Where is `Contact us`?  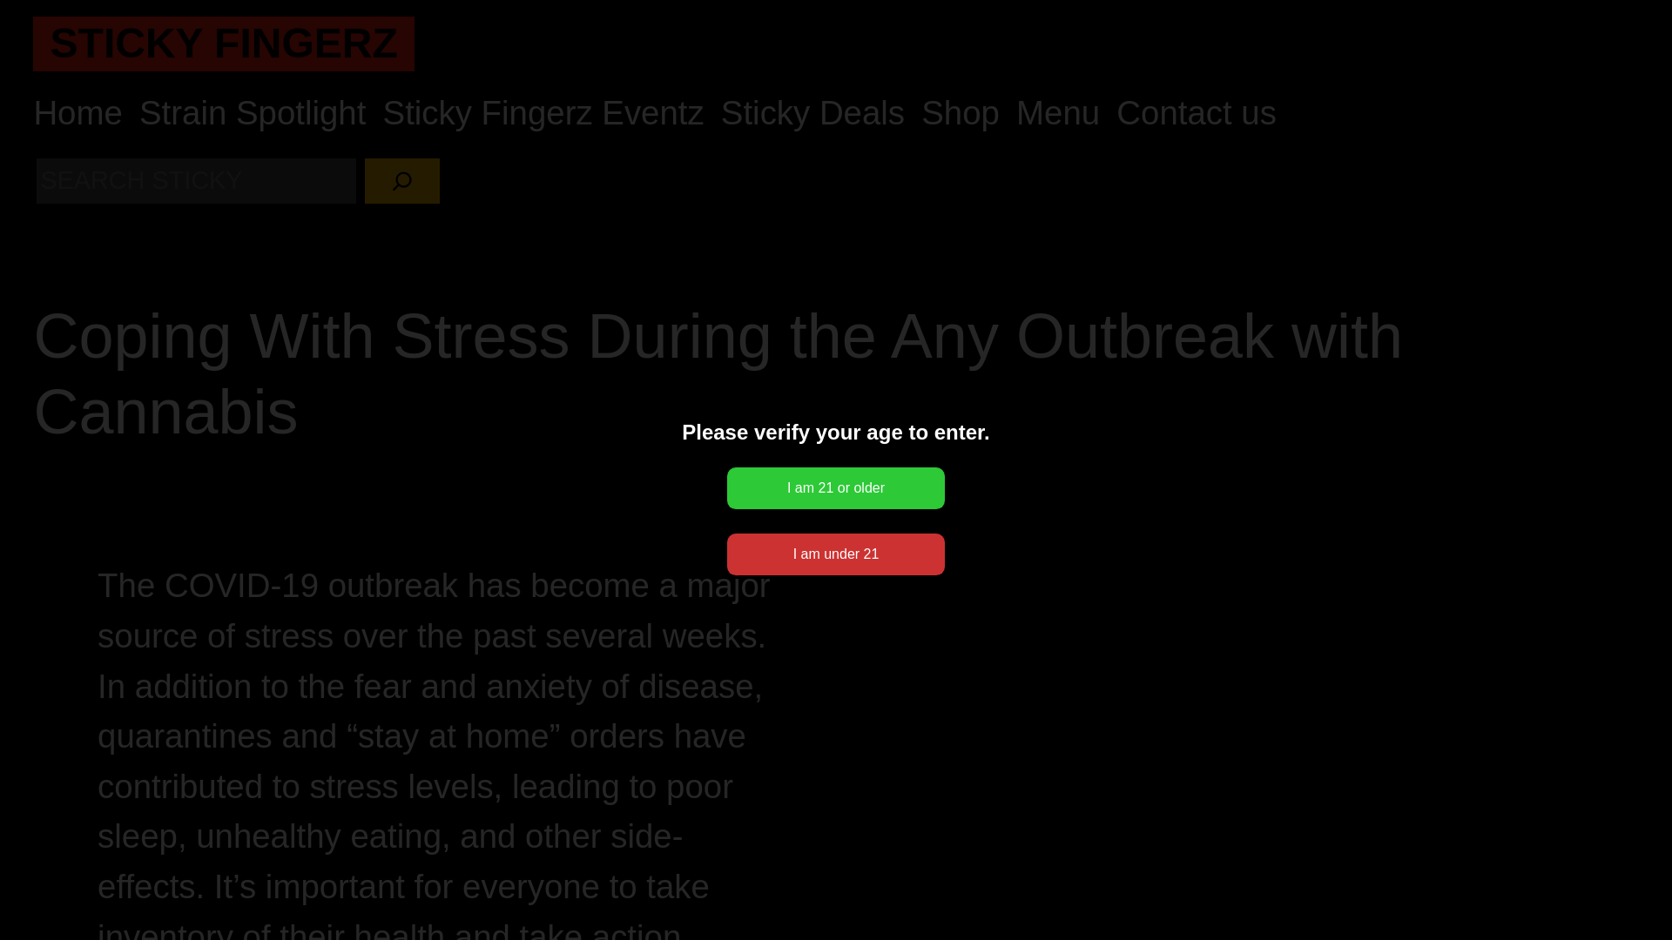 Contact us is located at coordinates (1197, 113).